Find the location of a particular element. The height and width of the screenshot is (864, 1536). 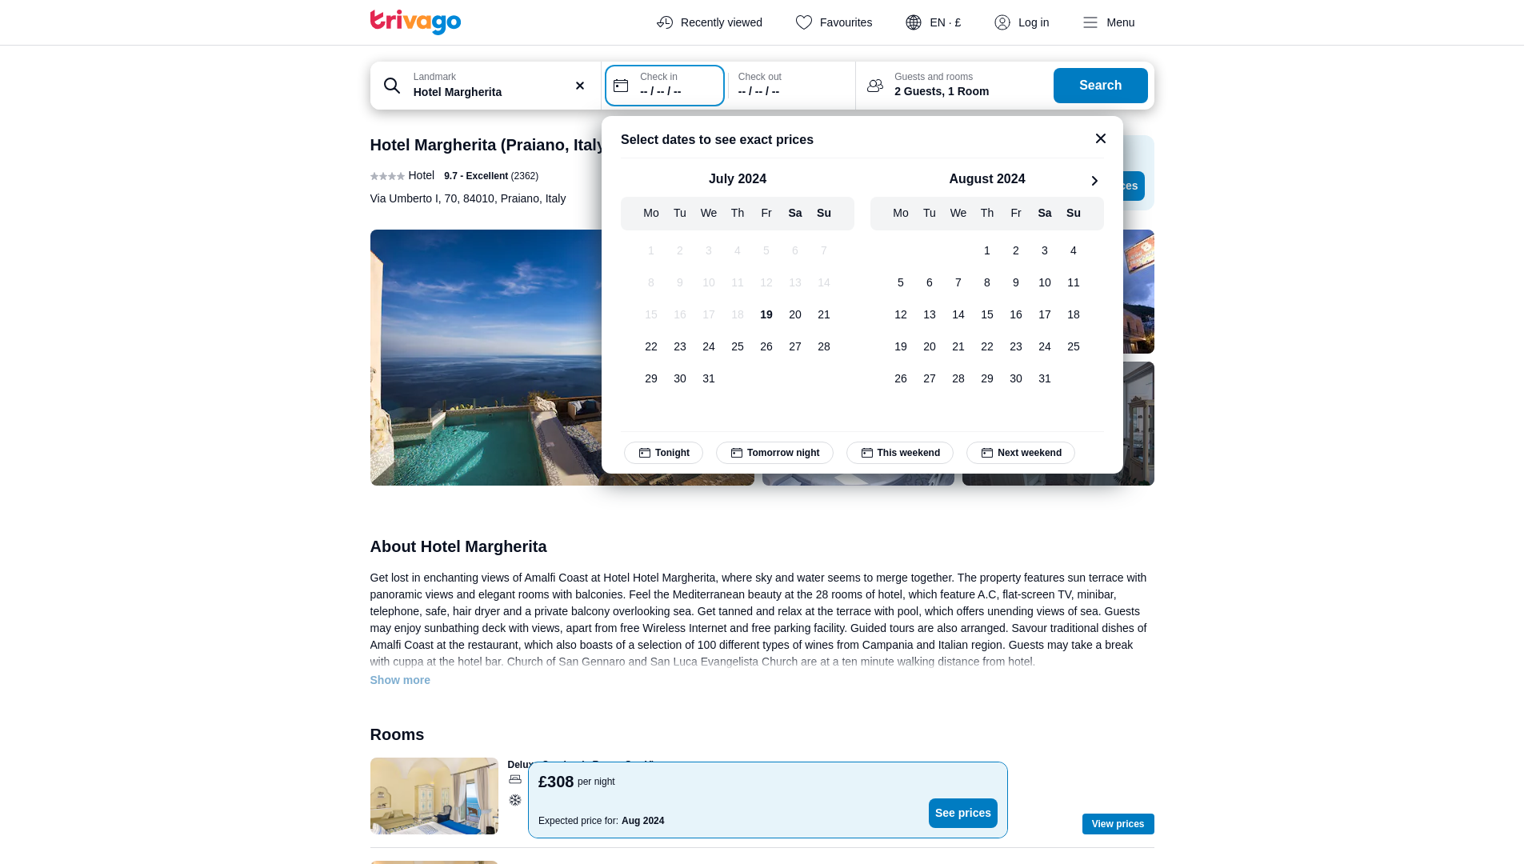

Free WiFi is located at coordinates (701, 800).